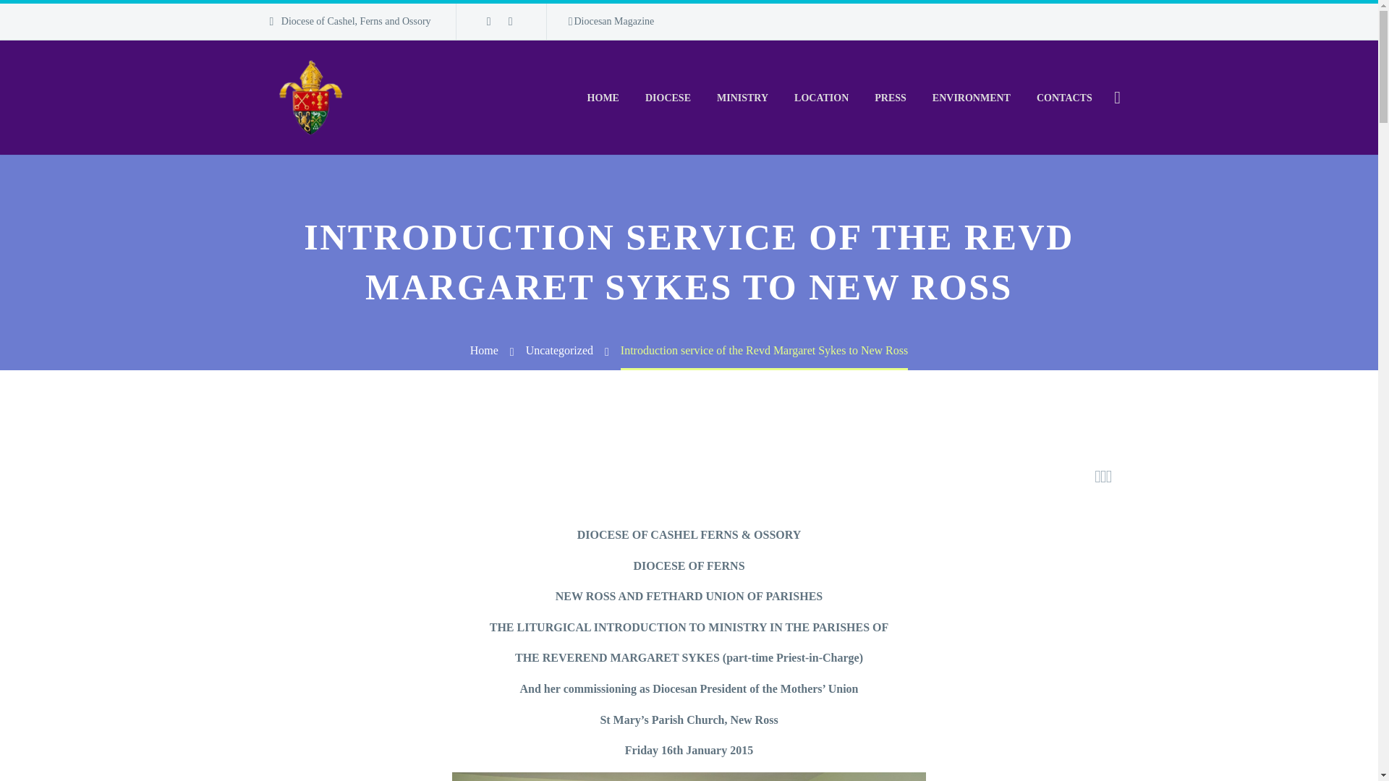 The width and height of the screenshot is (1389, 781). I want to click on LOCATION, so click(821, 97).